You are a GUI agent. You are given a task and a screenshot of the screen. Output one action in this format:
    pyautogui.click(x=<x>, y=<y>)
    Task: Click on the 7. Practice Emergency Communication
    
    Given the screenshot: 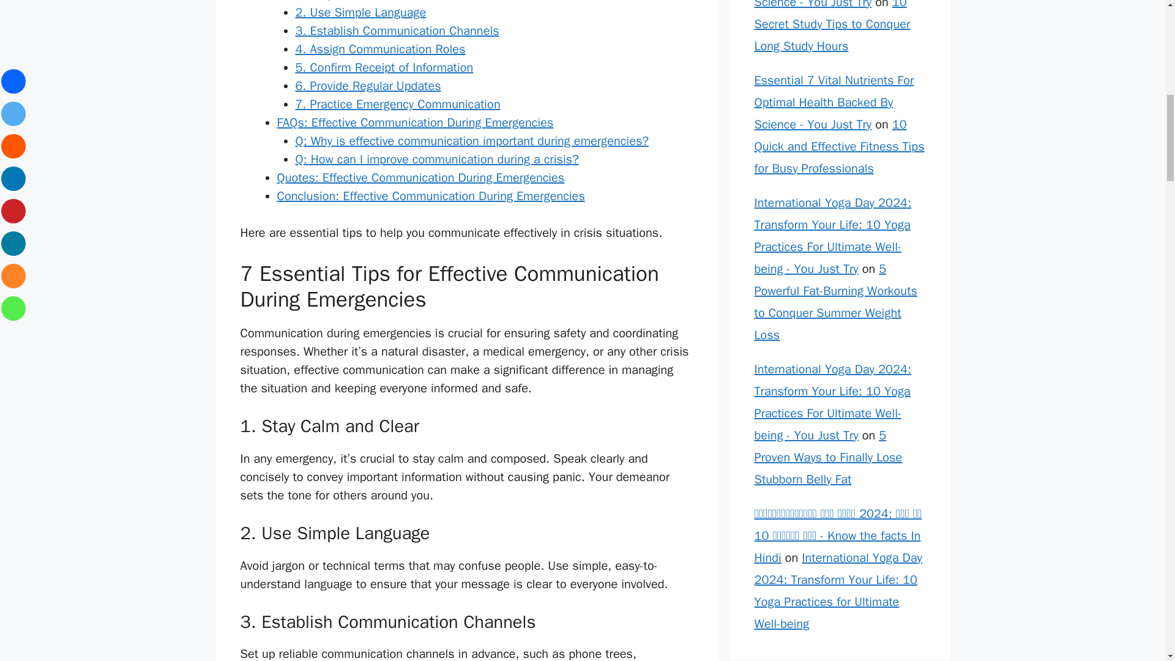 What is the action you would take?
    pyautogui.click(x=397, y=104)
    